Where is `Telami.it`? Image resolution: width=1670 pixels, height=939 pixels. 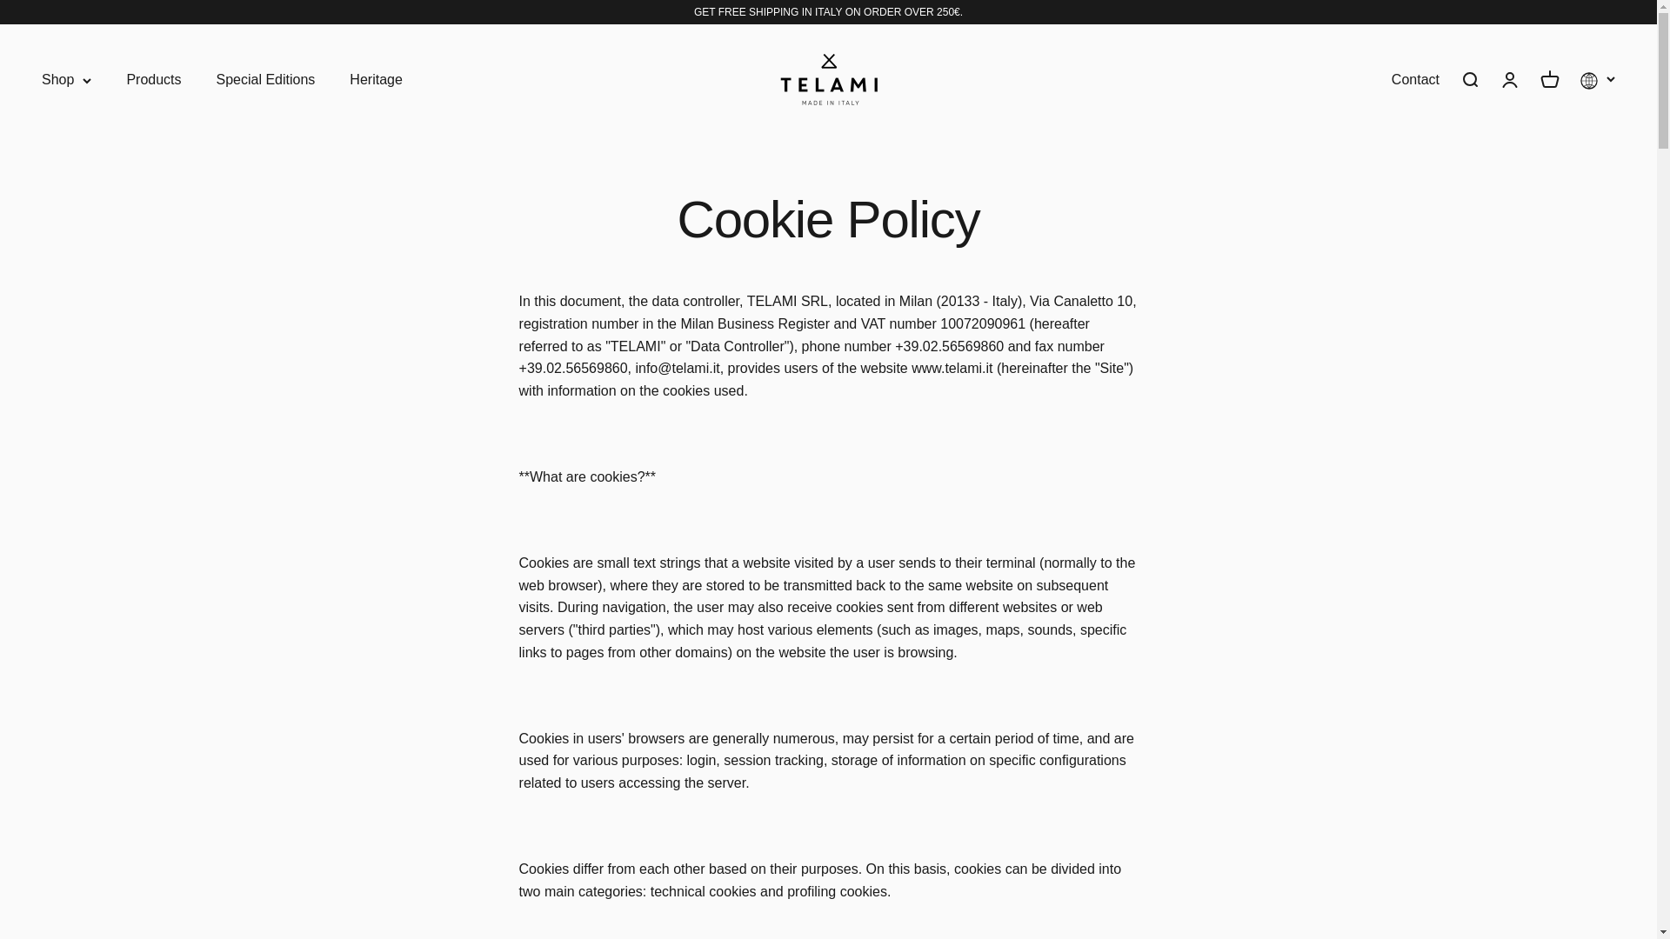 Telami.it is located at coordinates (828, 79).